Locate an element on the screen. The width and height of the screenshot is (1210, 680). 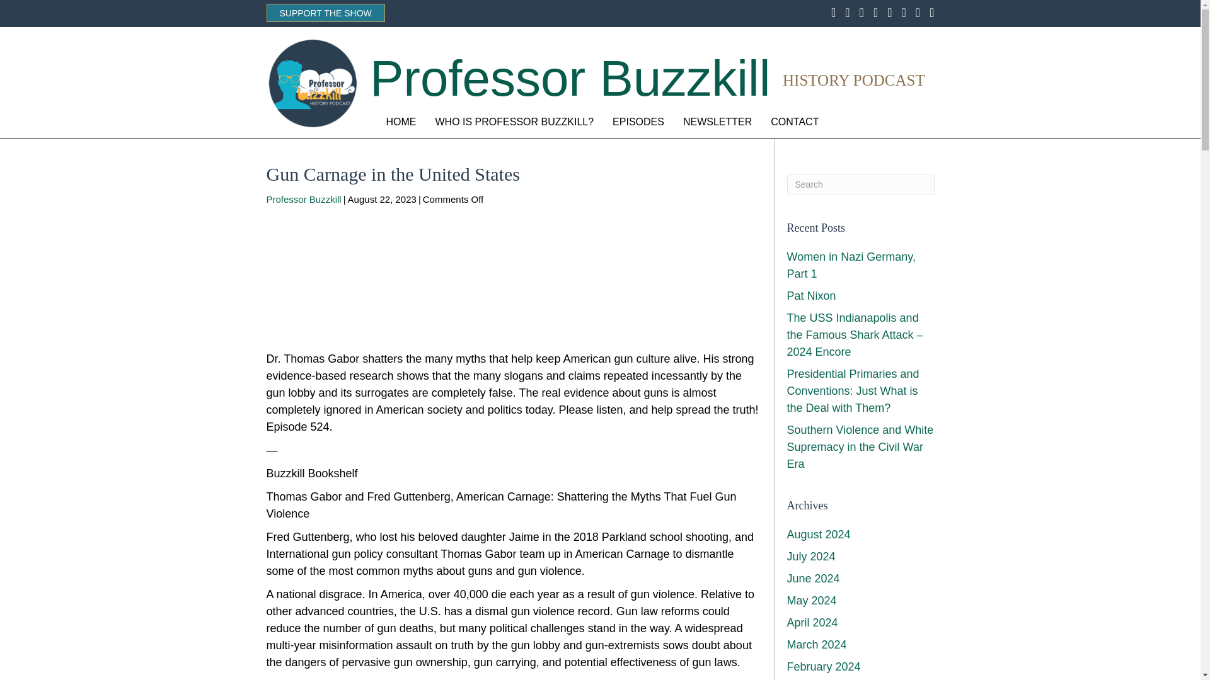
June 2024 is located at coordinates (813, 578).